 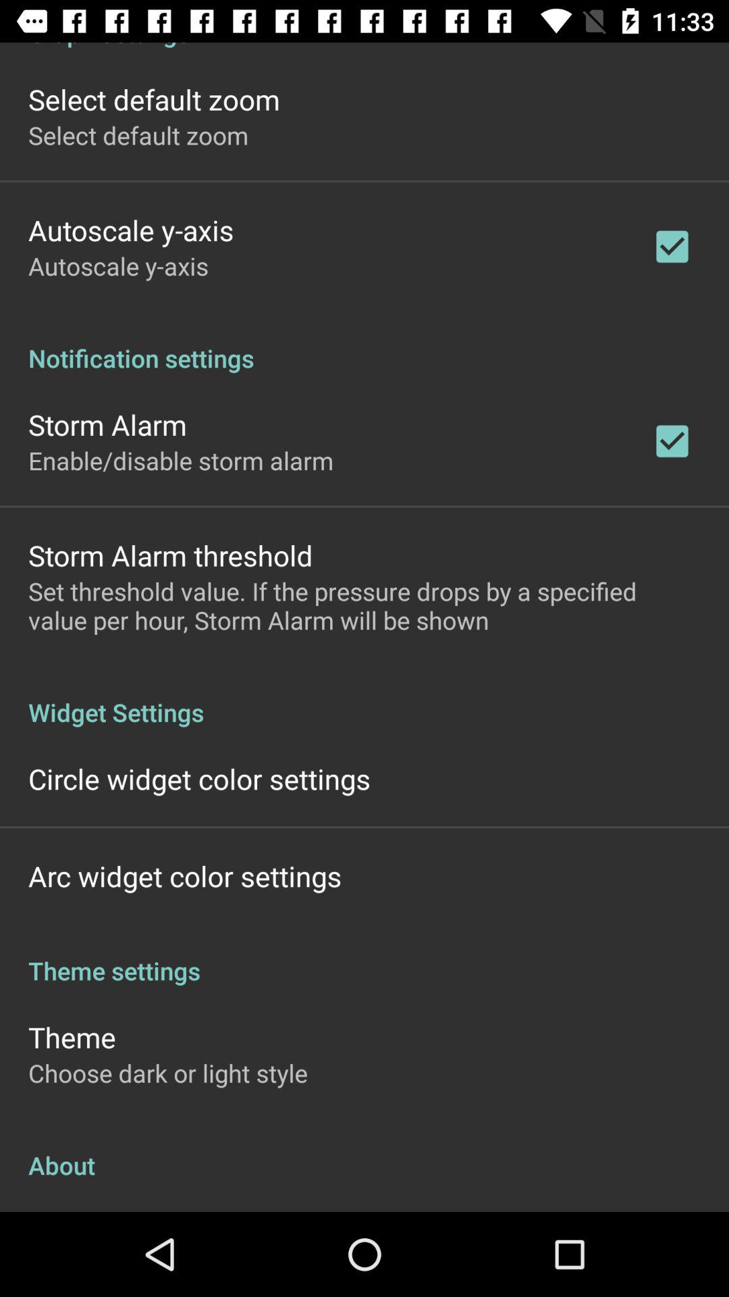 What do you see at coordinates (364, 1151) in the screenshot?
I see `scroll until the about item` at bounding box center [364, 1151].